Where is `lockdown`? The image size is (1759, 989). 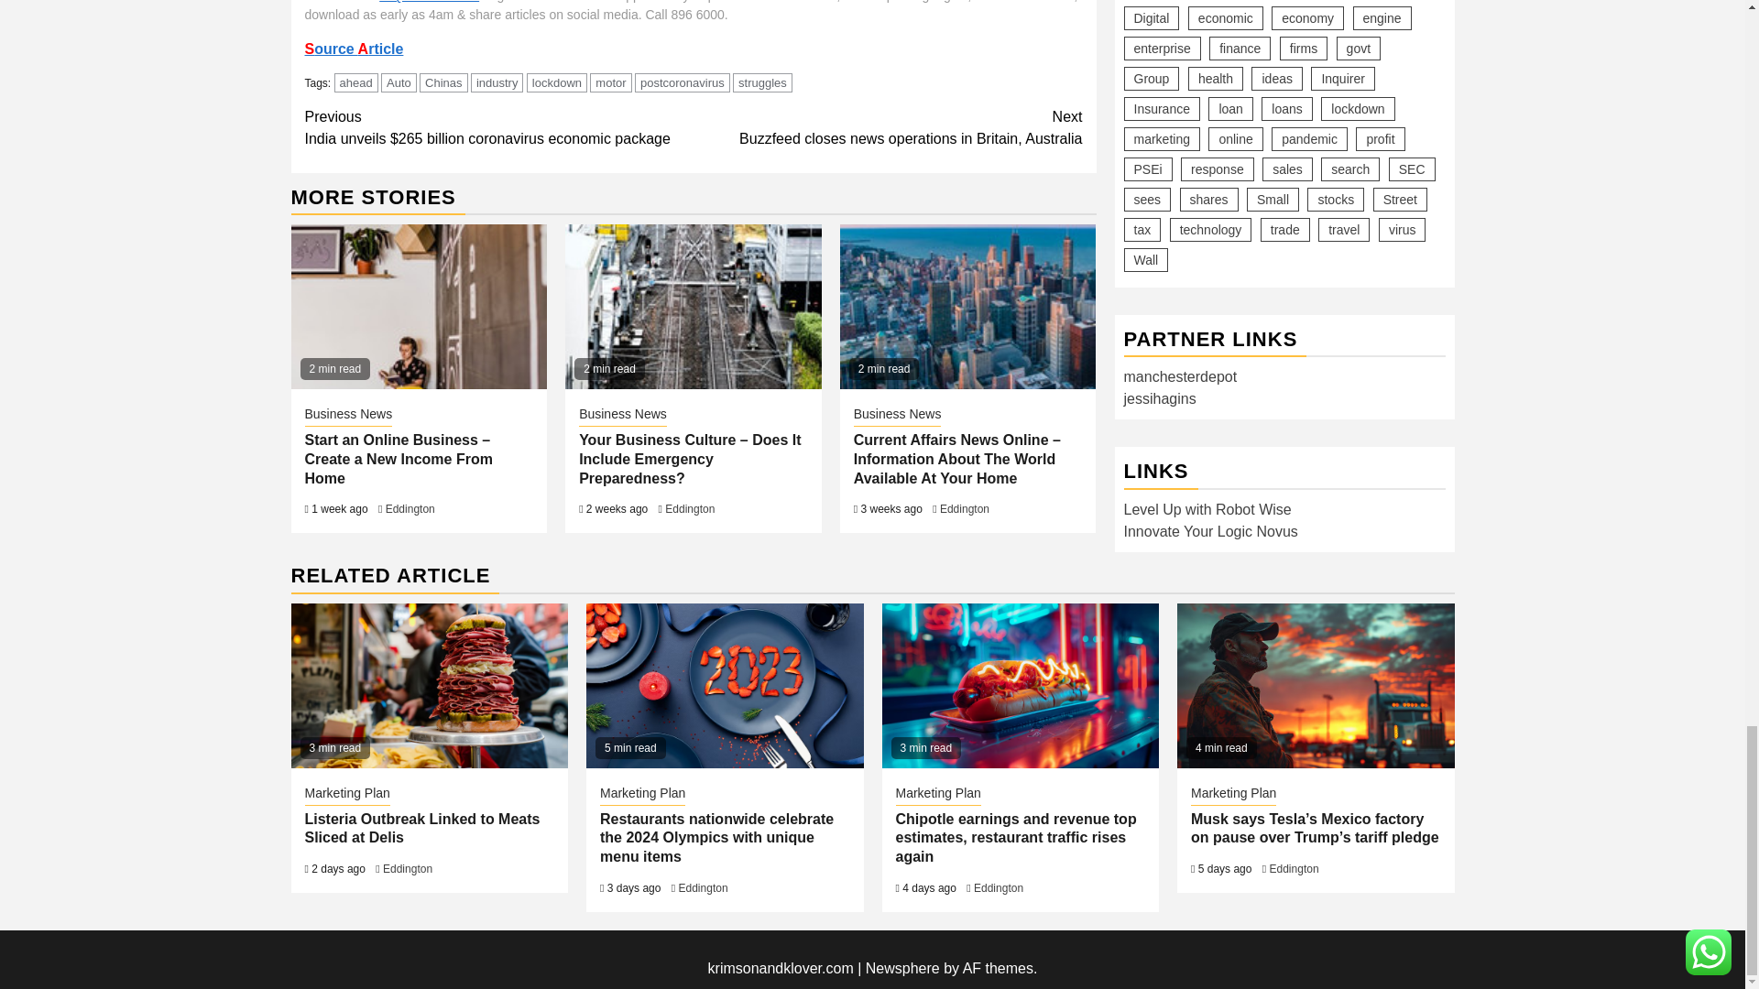
lockdown is located at coordinates (557, 82).